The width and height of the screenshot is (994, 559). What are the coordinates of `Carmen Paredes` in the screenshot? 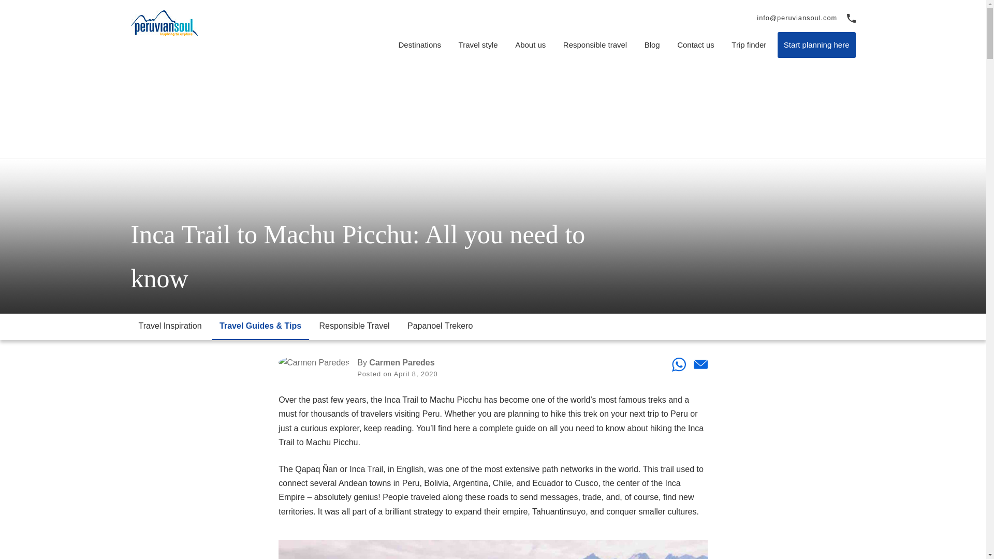 It's located at (402, 363).